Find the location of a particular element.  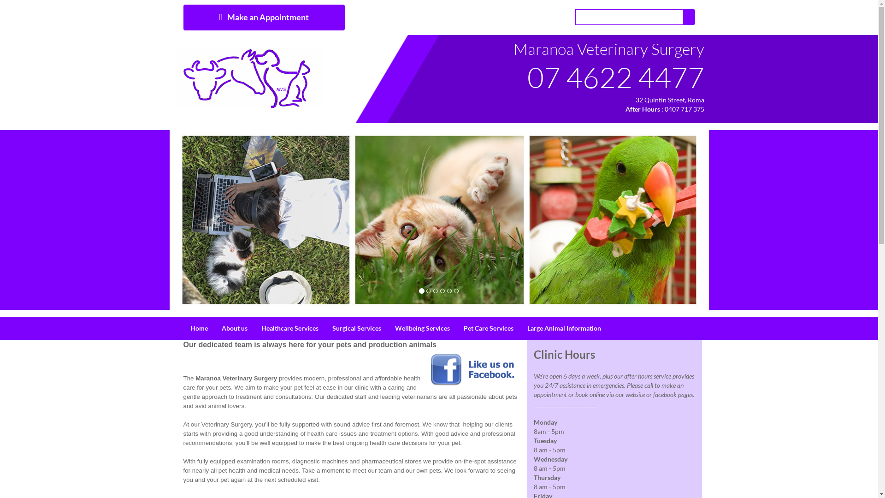

Wellbeing Services is located at coordinates (422, 328).